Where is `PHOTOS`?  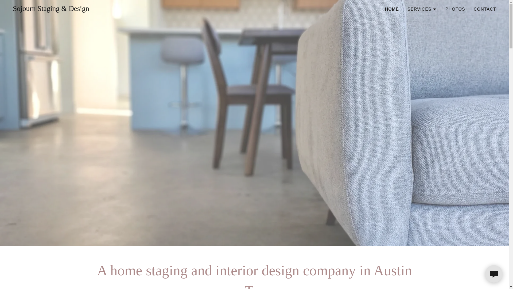
PHOTOS is located at coordinates (455, 9).